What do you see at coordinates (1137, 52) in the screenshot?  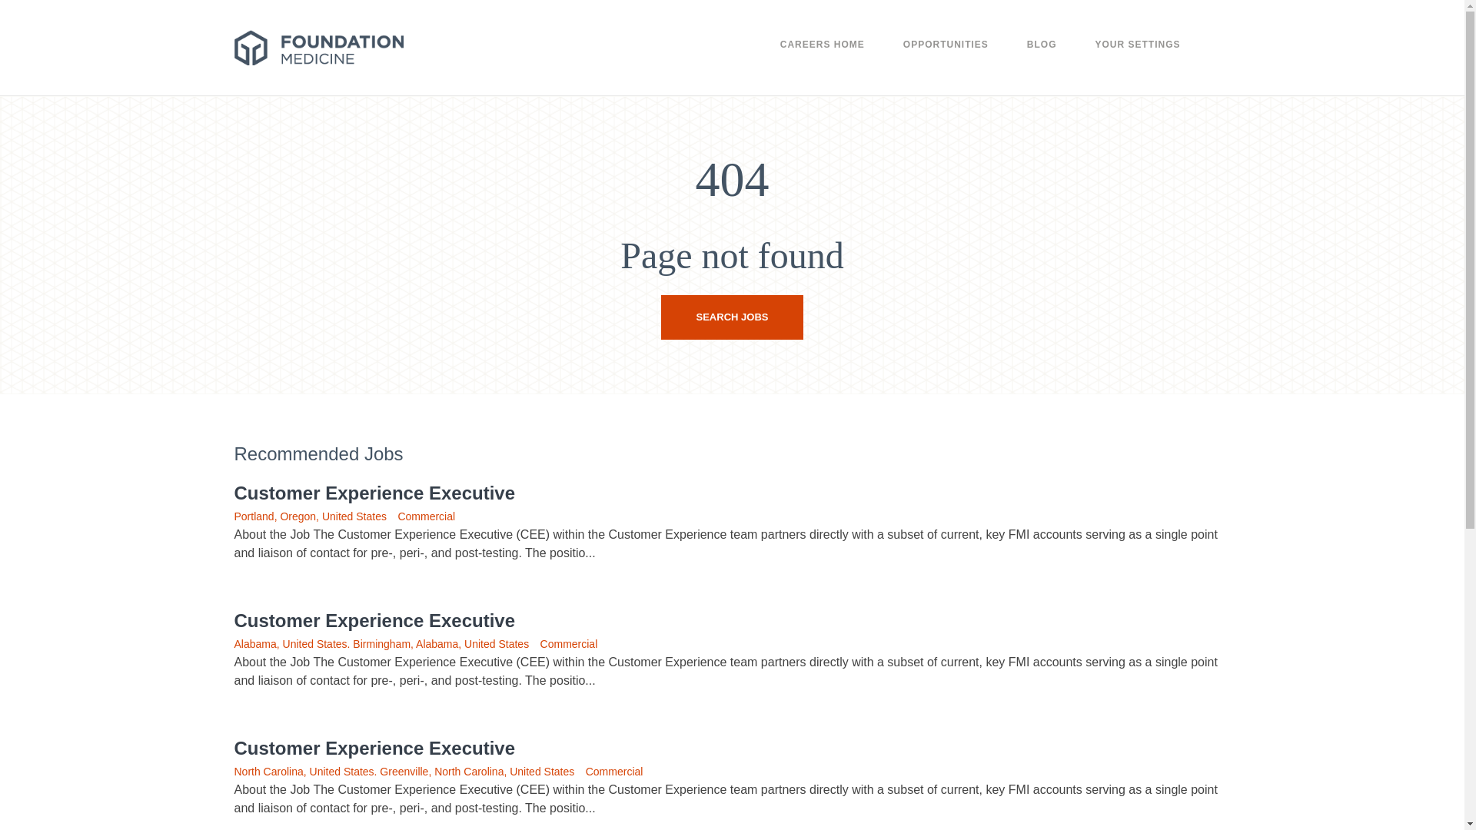 I see `YOUR SETTINGS` at bounding box center [1137, 52].